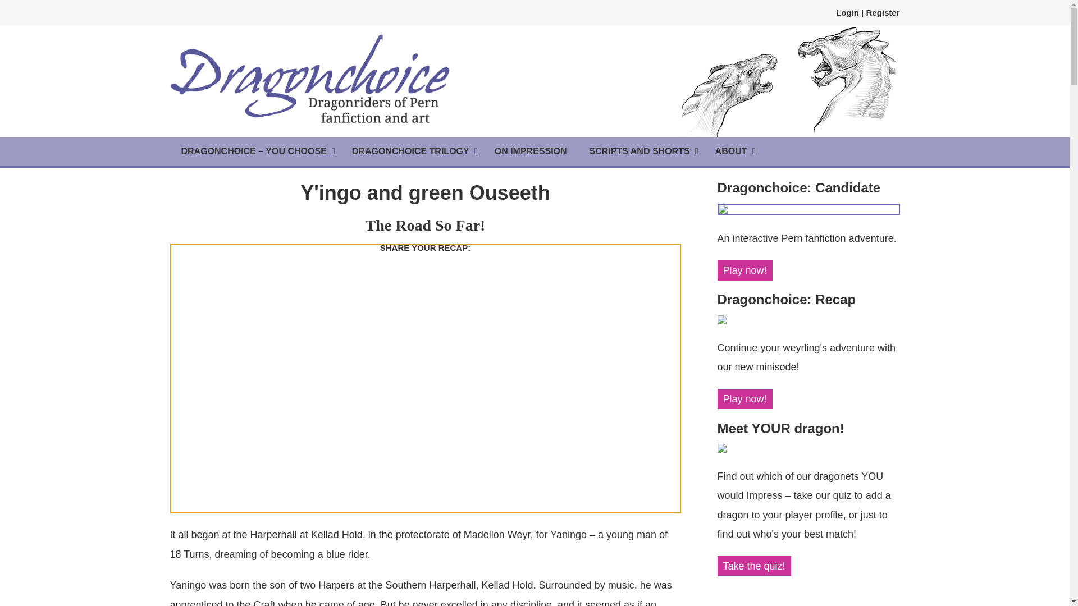  I want to click on Take the quiz!, so click(755, 566).